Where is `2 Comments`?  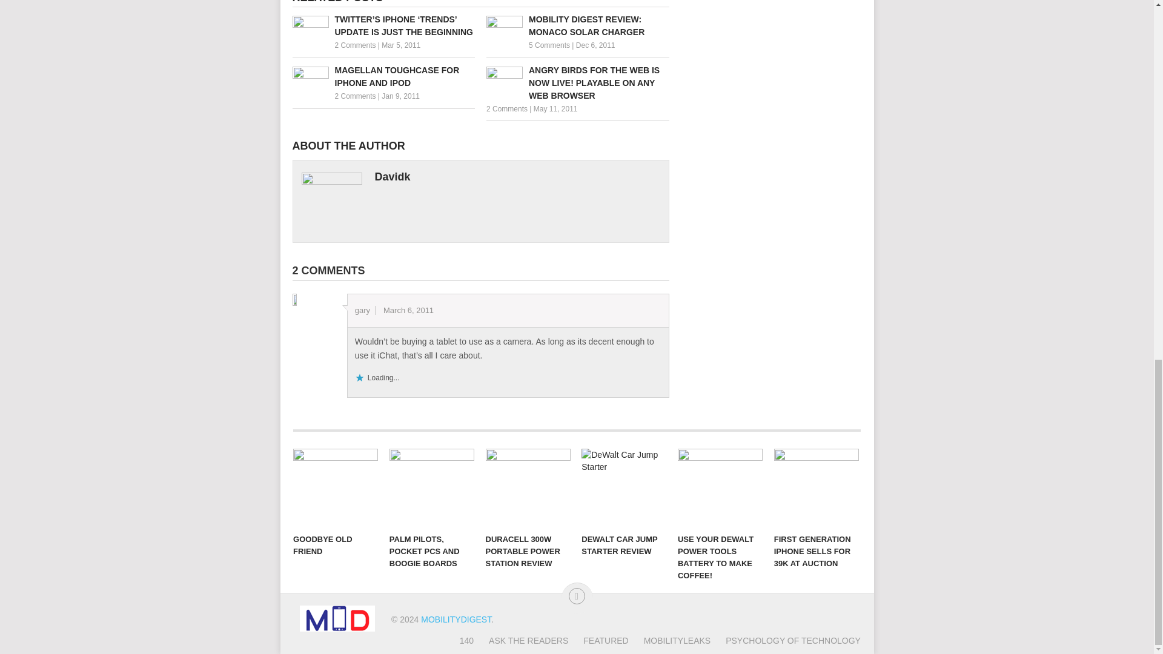 2 Comments is located at coordinates (355, 45).